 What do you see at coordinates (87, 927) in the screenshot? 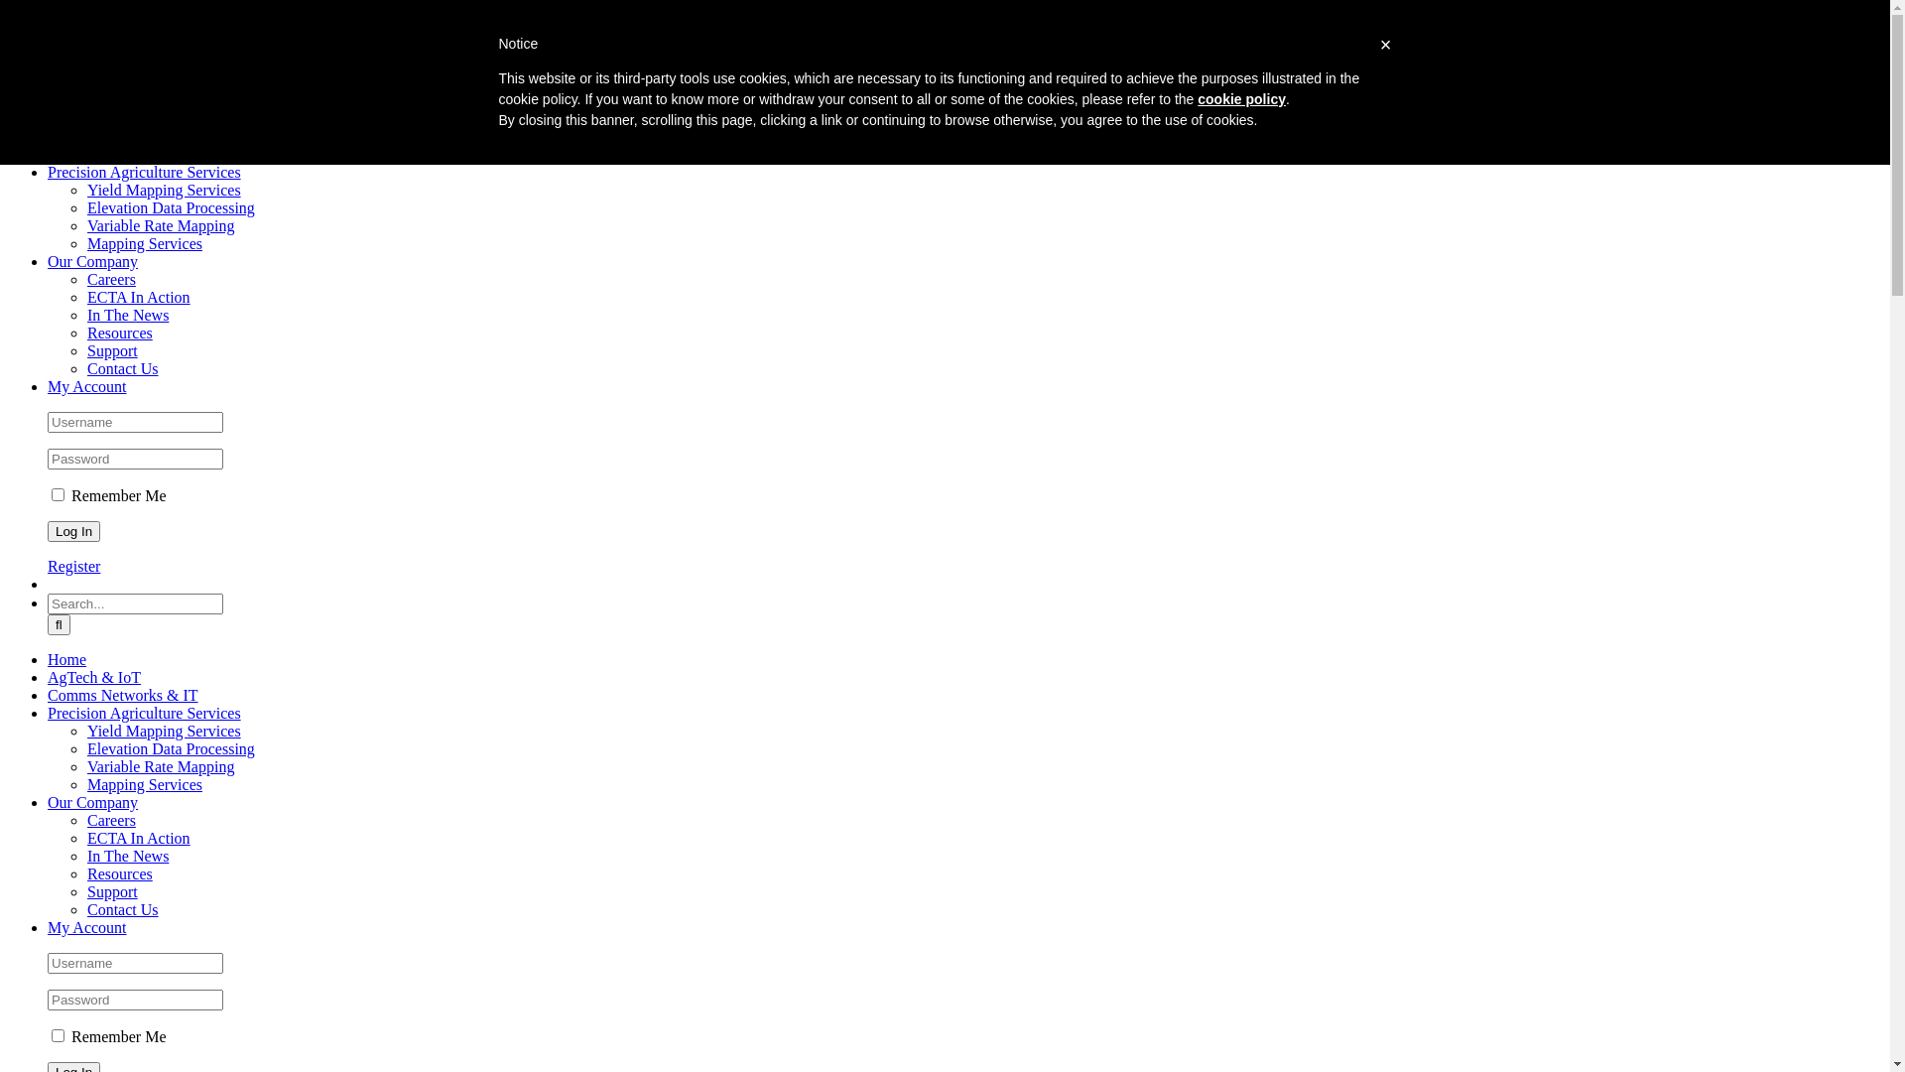
I see `My Account` at bounding box center [87, 927].